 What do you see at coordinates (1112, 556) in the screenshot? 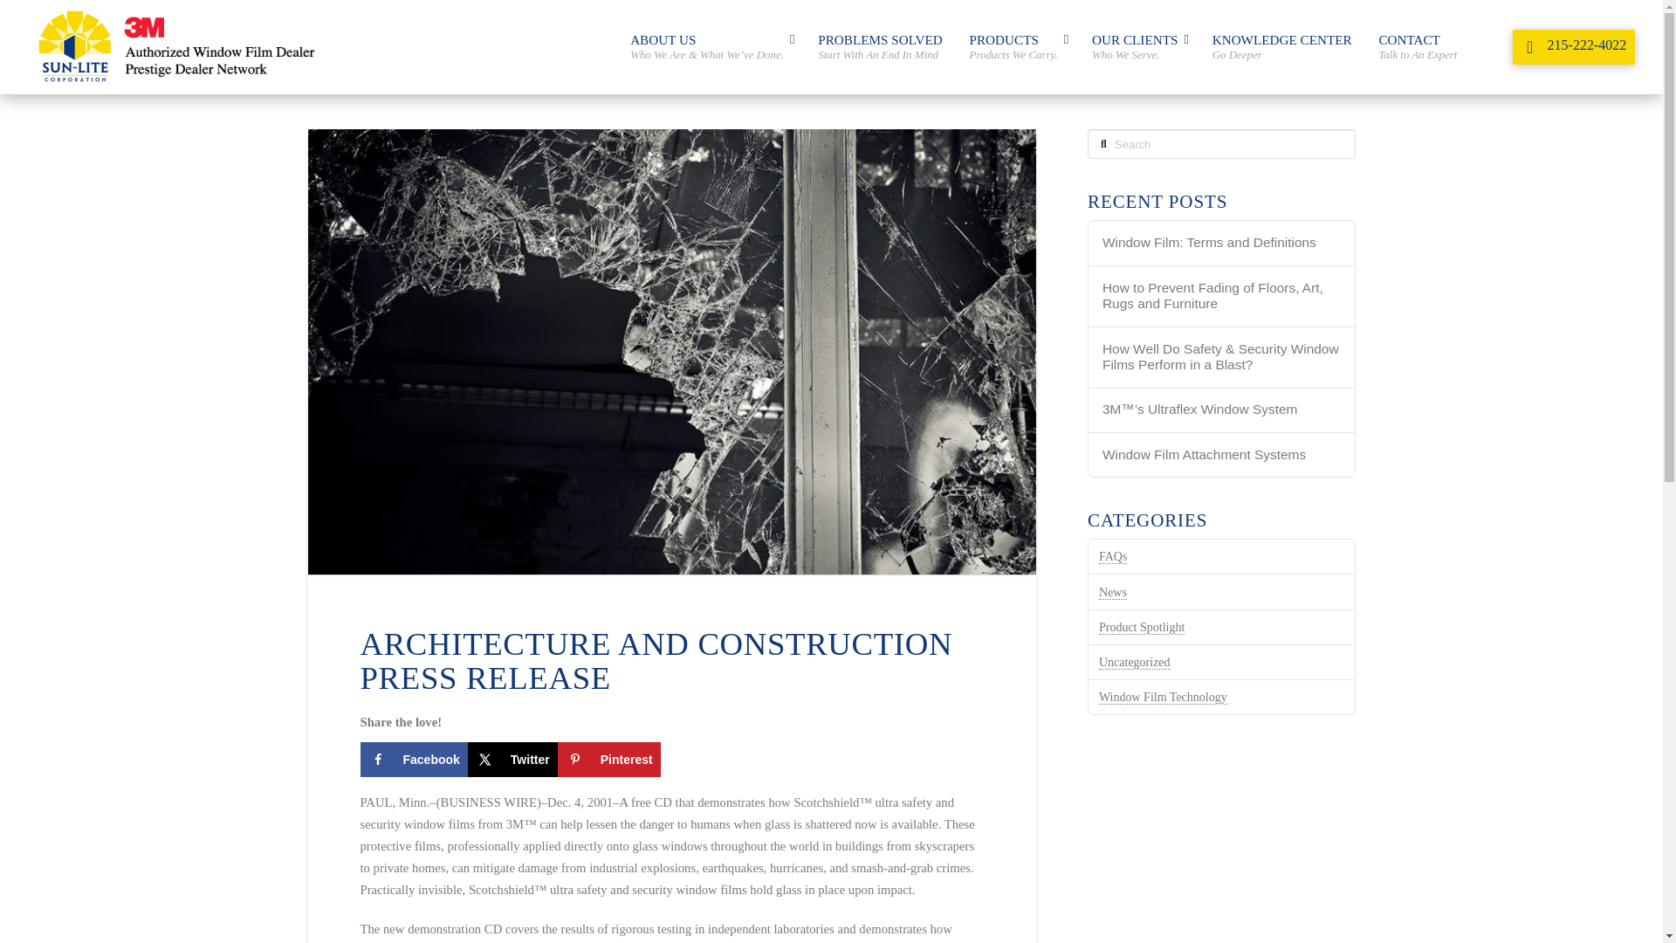
I see `Uncategorized` at bounding box center [1112, 556].